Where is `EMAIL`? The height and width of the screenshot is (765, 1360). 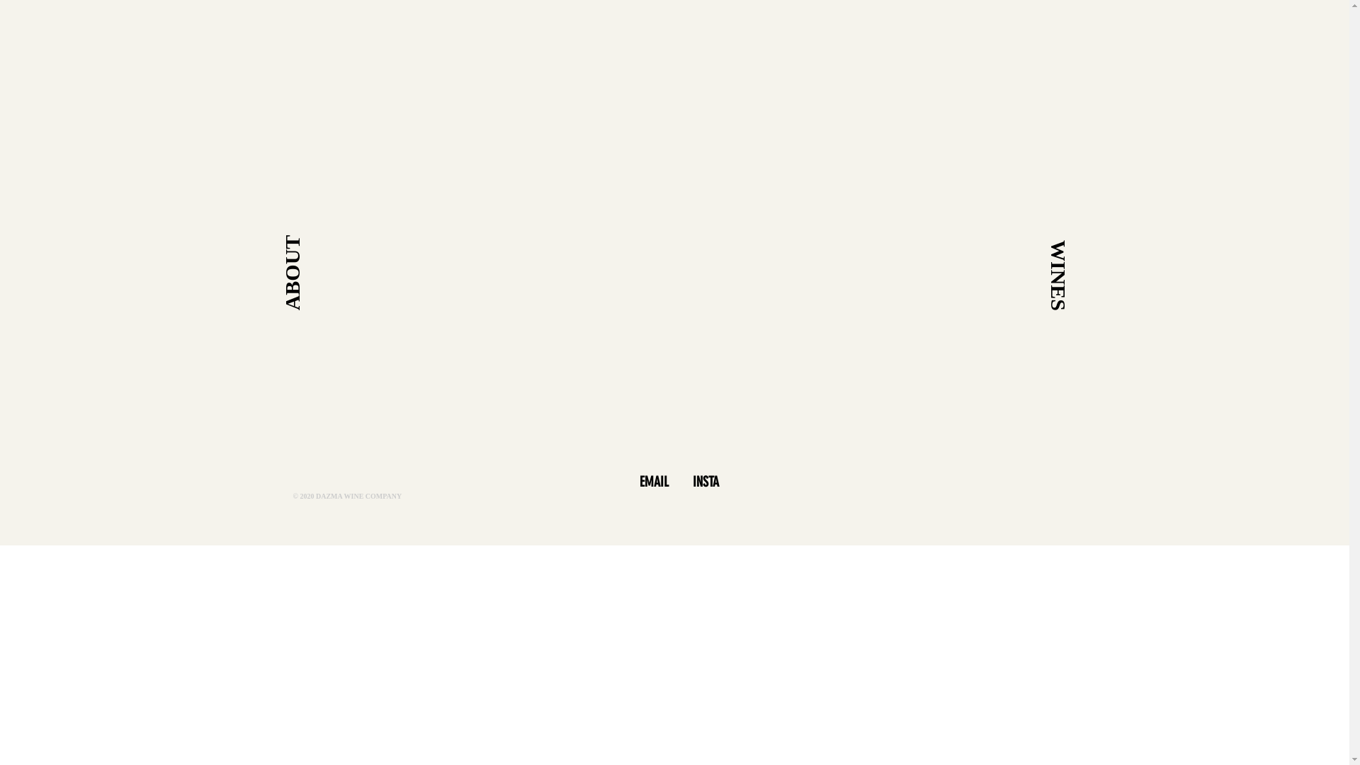
EMAIL is located at coordinates (656, 482).